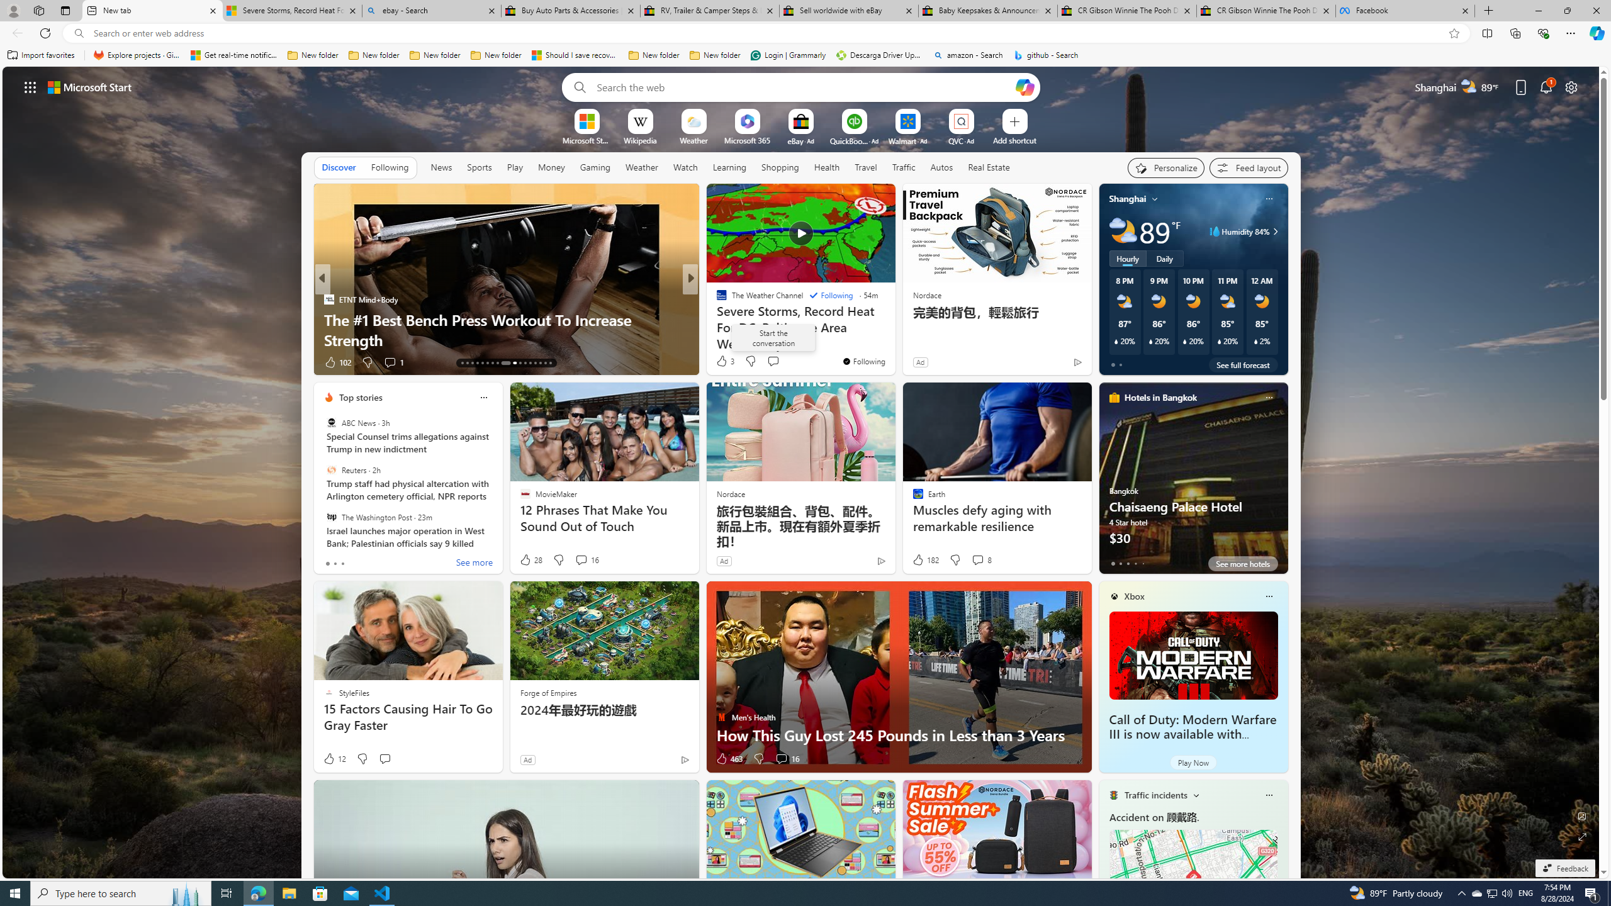  Describe the element at coordinates (487, 363) in the screenshot. I see `AutomationID: tab-18` at that location.